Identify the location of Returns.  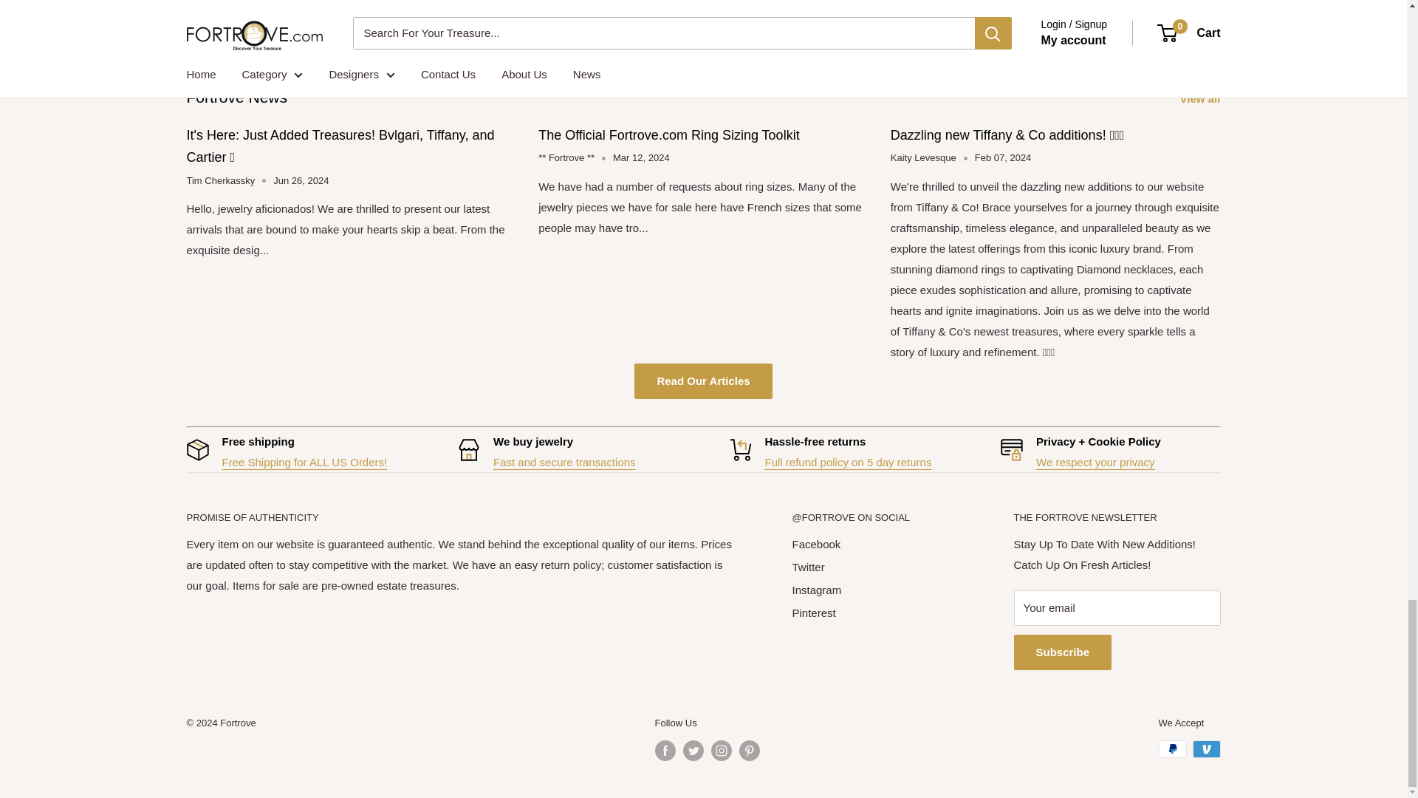
(848, 461).